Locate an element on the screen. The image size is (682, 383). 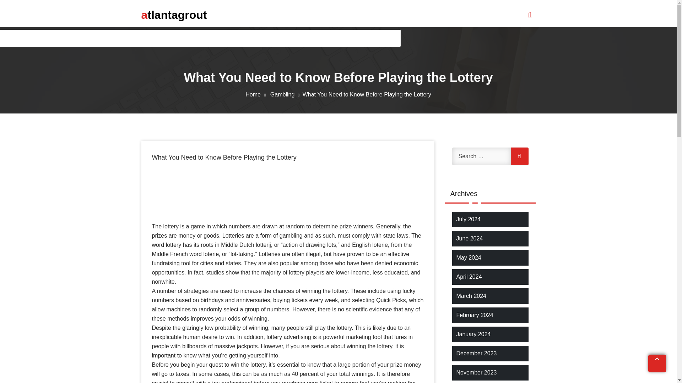
November 2023 is located at coordinates (476, 372).